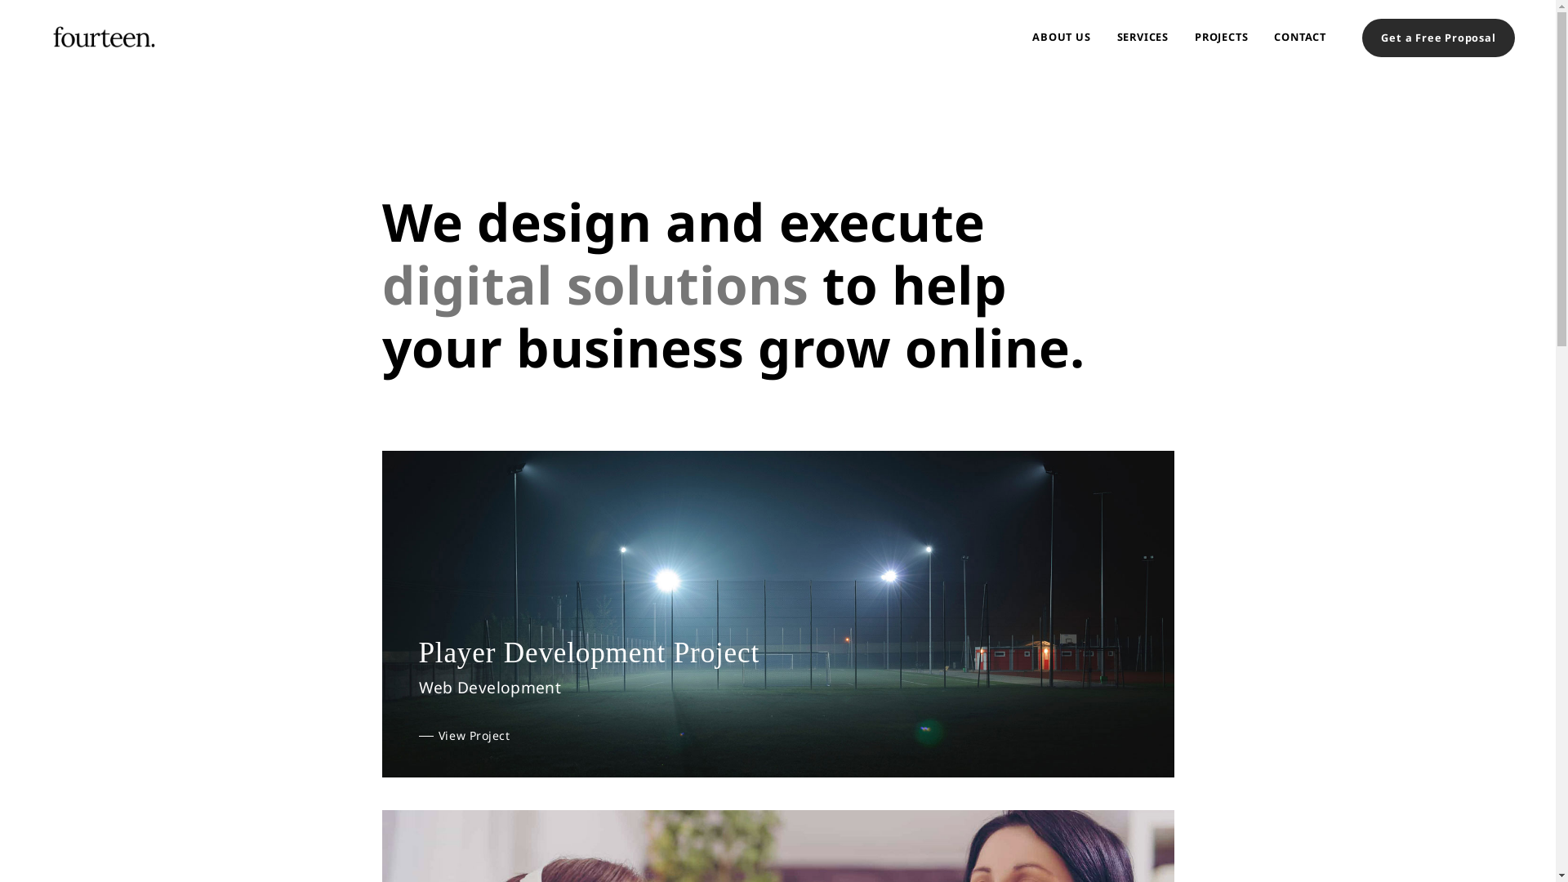 This screenshot has width=1568, height=882. I want to click on ABOUT US, so click(1062, 37).